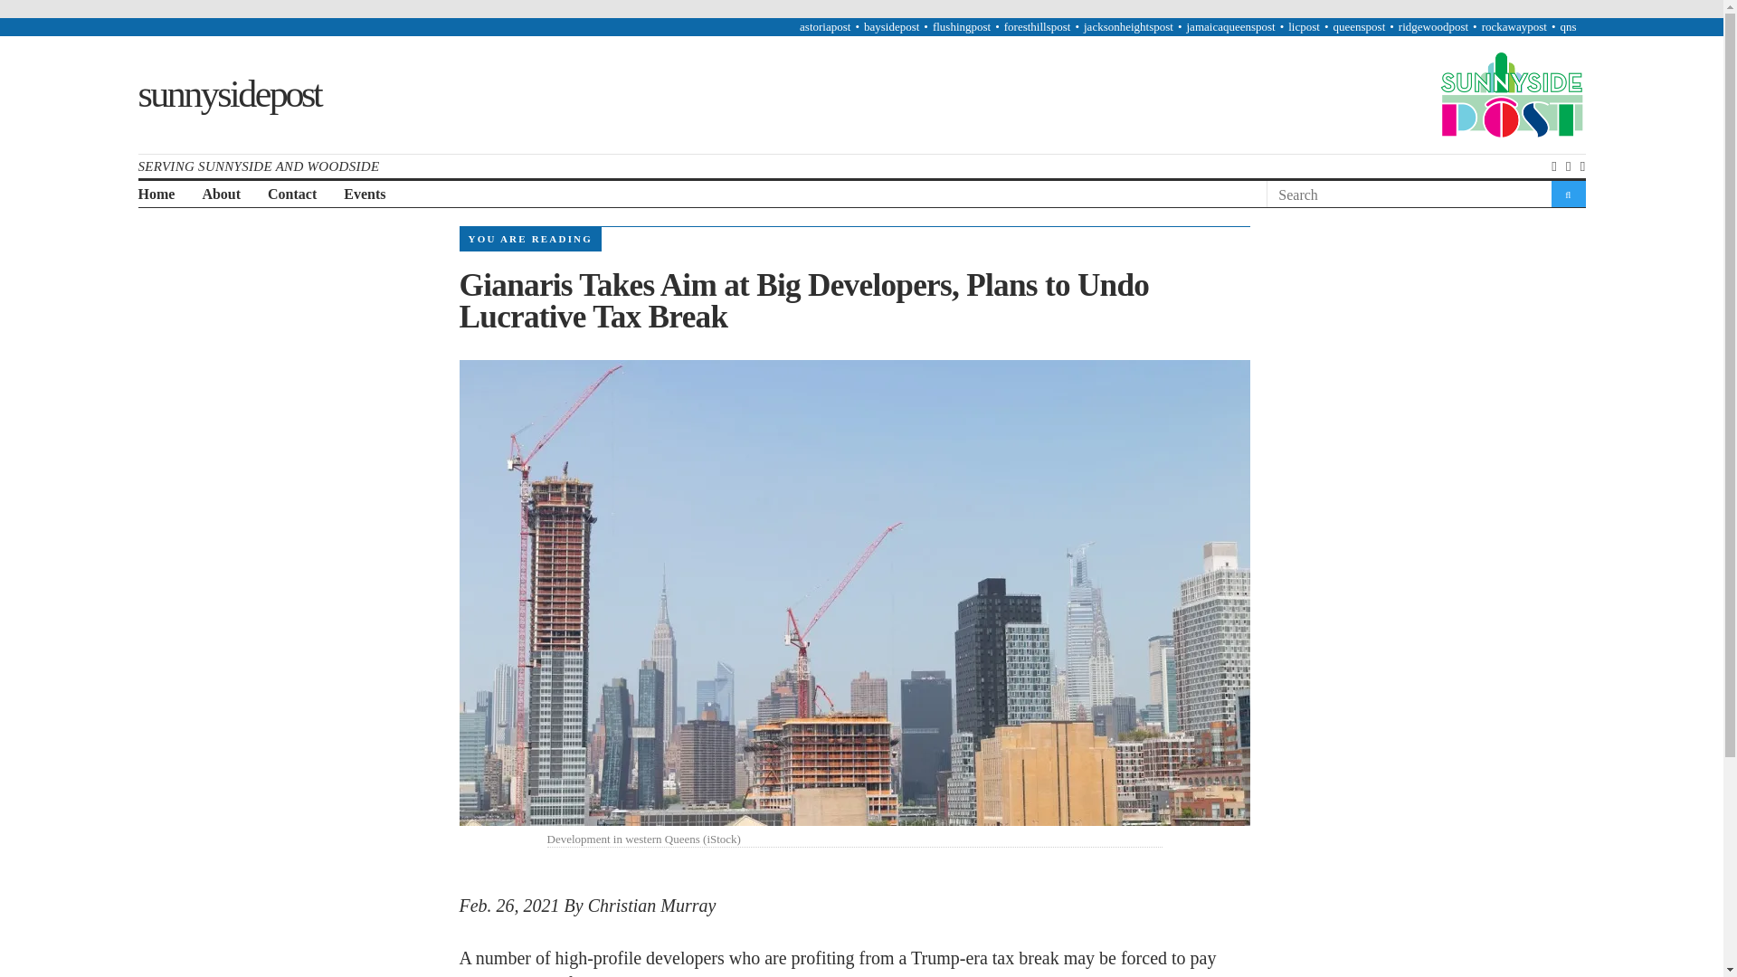 Image resolution: width=1737 pixels, height=977 pixels. What do you see at coordinates (1358, 25) in the screenshot?
I see `queenspost` at bounding box center [1358, 25].